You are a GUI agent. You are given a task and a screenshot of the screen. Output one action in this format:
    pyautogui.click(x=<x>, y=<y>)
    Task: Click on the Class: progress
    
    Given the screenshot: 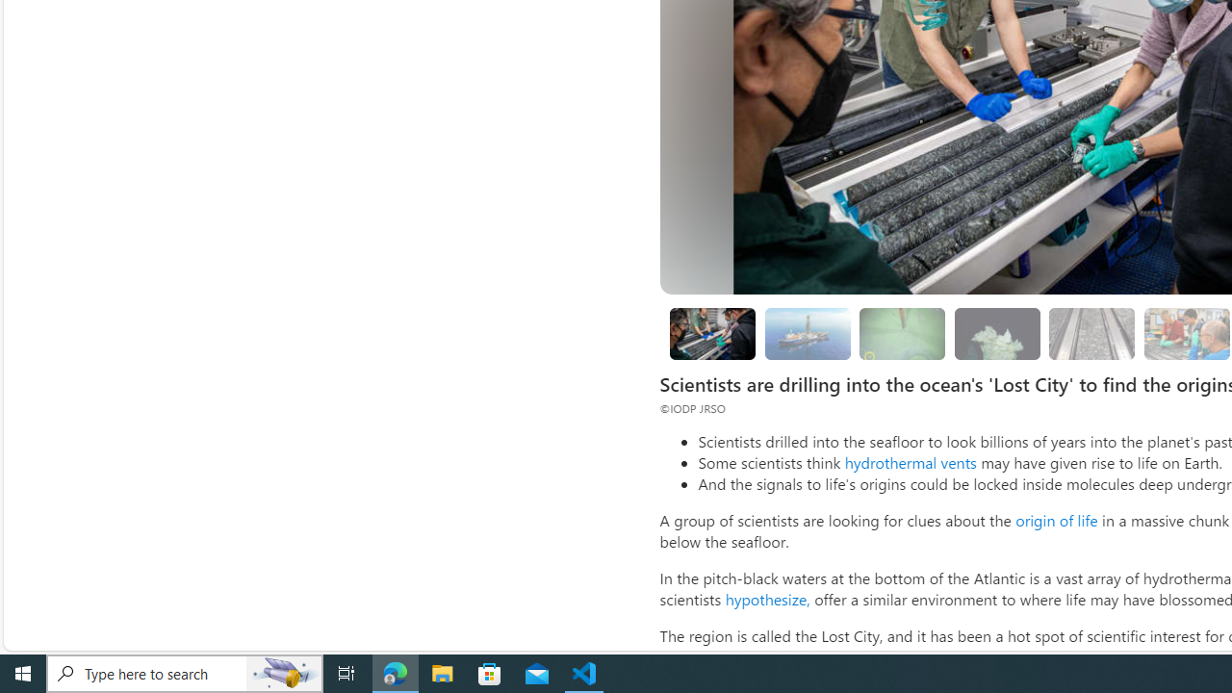 What is the action you would take?
    pyautogui.click(x=1091, y=330)
    